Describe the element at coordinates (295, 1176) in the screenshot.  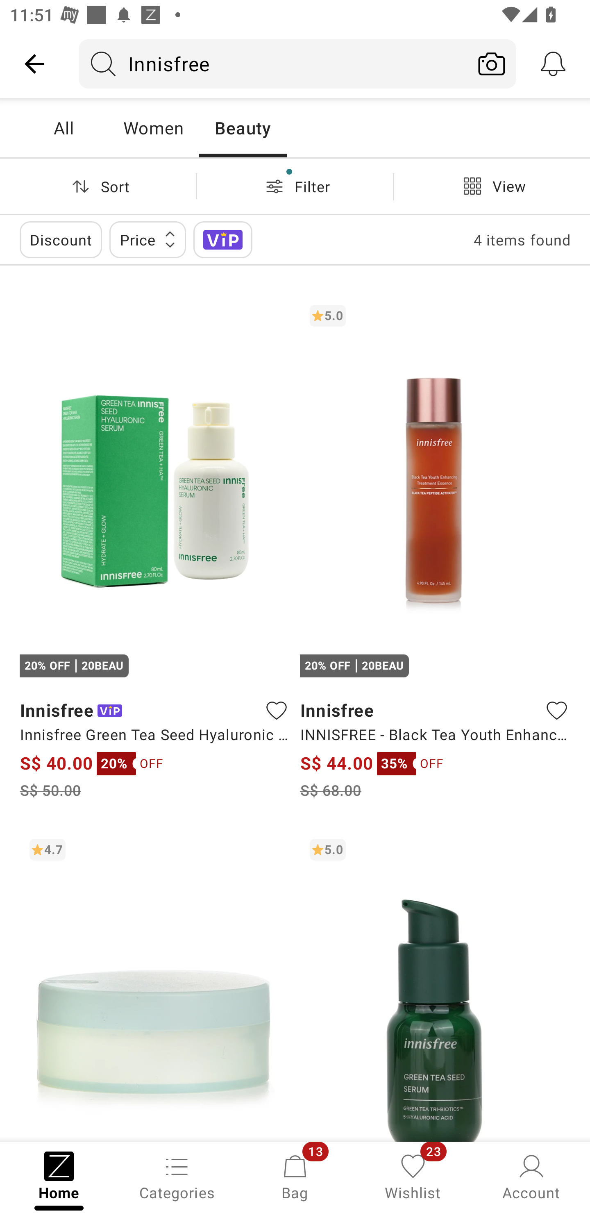
I see `Bag, 13 new notifications Bag` at that location.